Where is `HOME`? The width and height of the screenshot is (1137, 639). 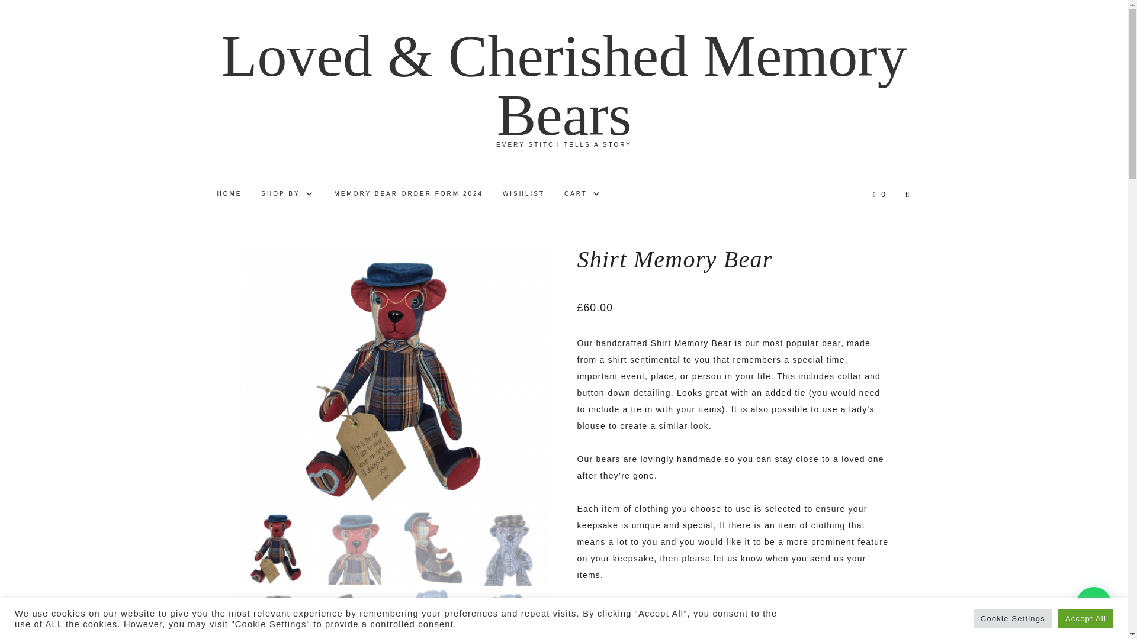
HOME is located at coordinates (229, 194).